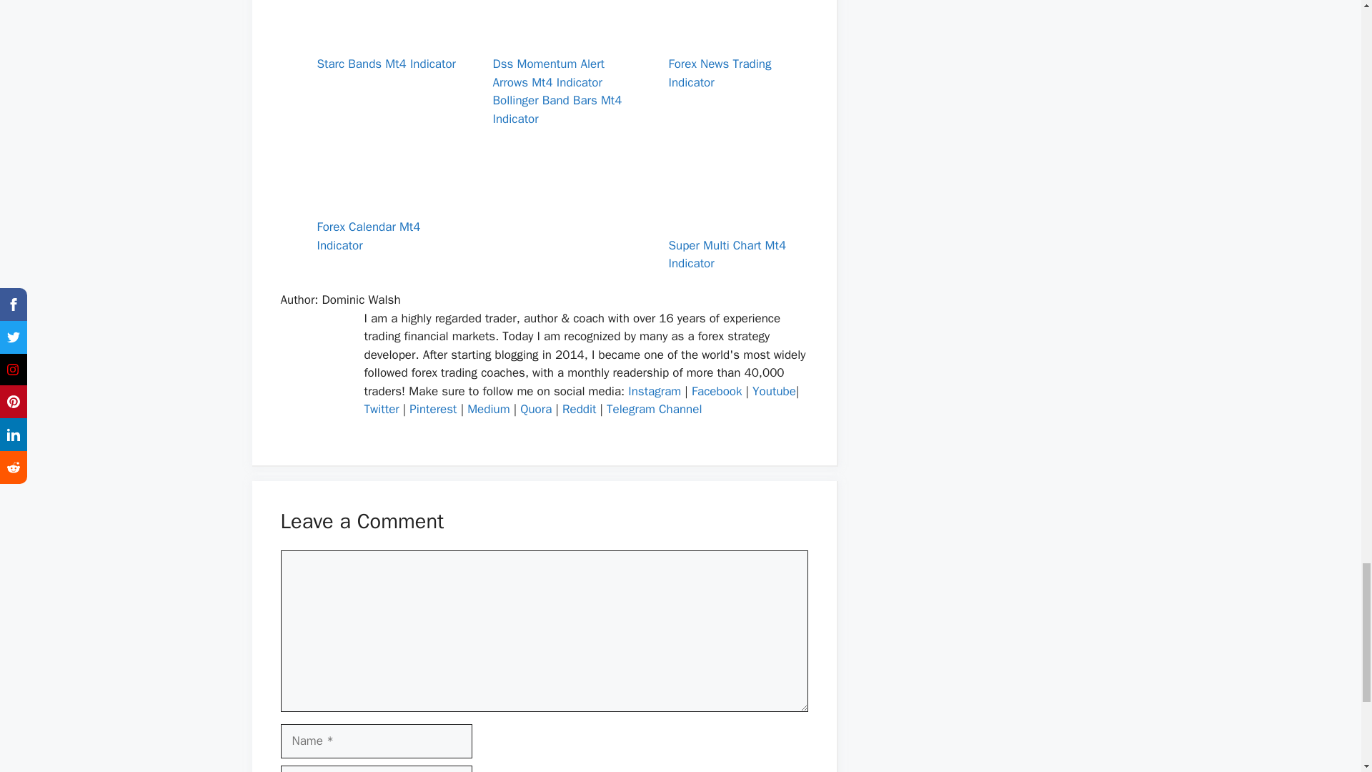  Describe the element at coordinates (557, 109) in the screenshot. I see `Bollinger Band Bars Mt4 Indicator` at that location.